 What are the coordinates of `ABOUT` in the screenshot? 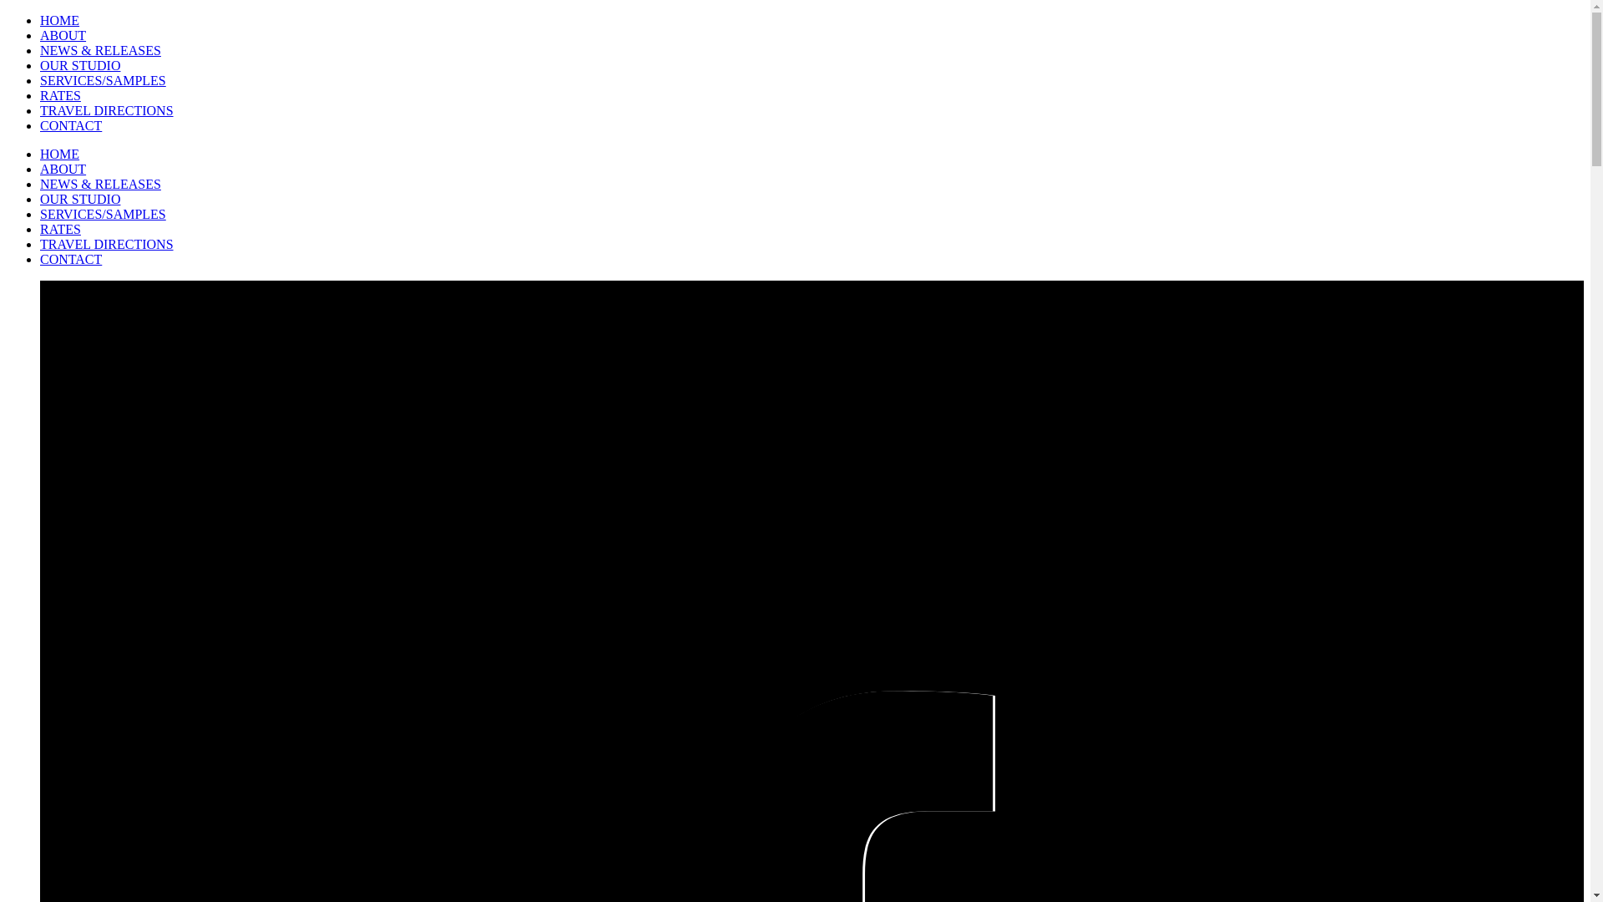 It's located at (63, 35).